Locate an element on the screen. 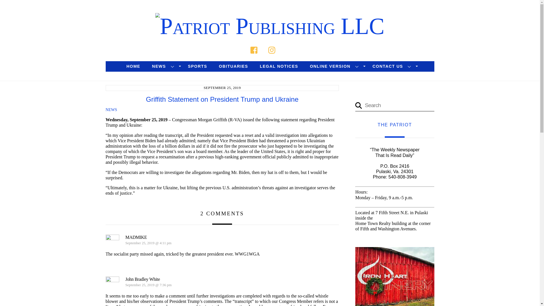  Patriot Publishing LLC is located at coordinates (269, 26).